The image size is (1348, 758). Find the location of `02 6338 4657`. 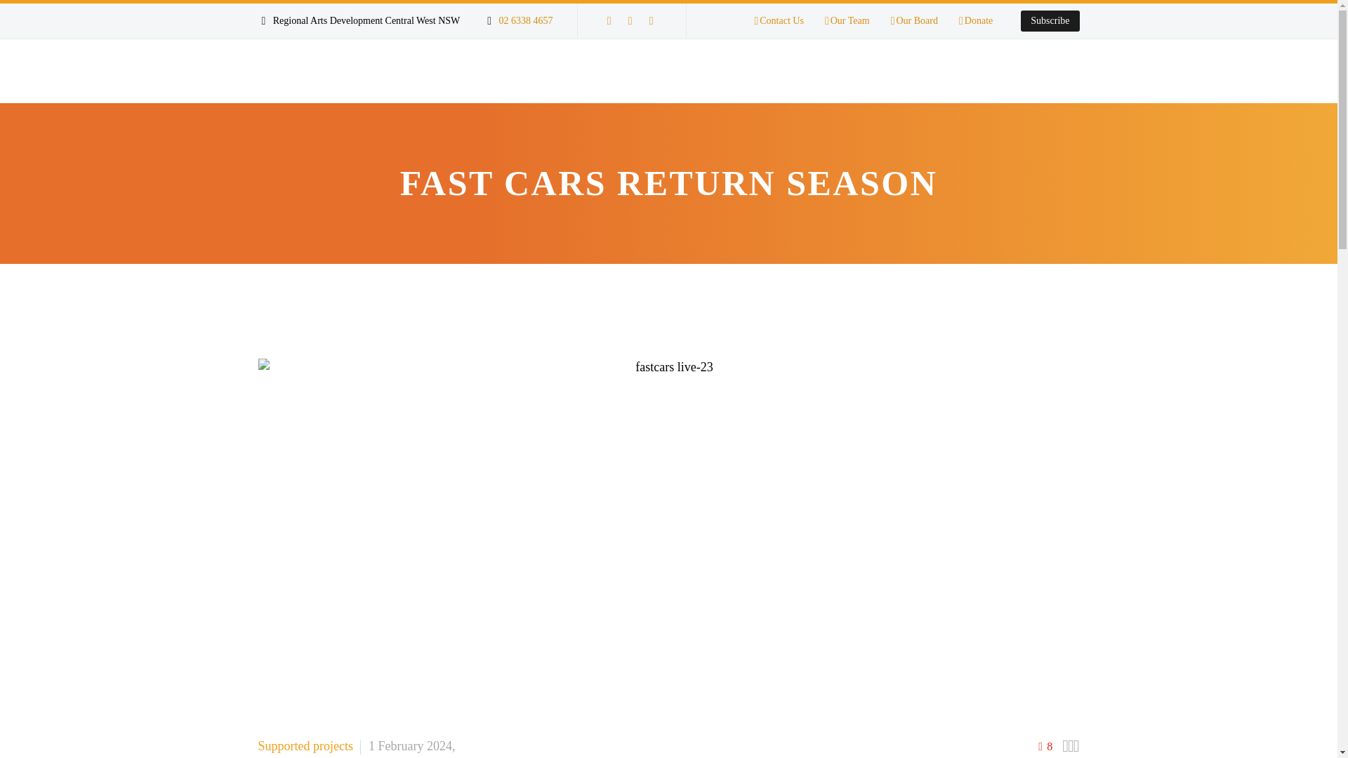

02 6338 4657 is located at coordinates (525, 20).